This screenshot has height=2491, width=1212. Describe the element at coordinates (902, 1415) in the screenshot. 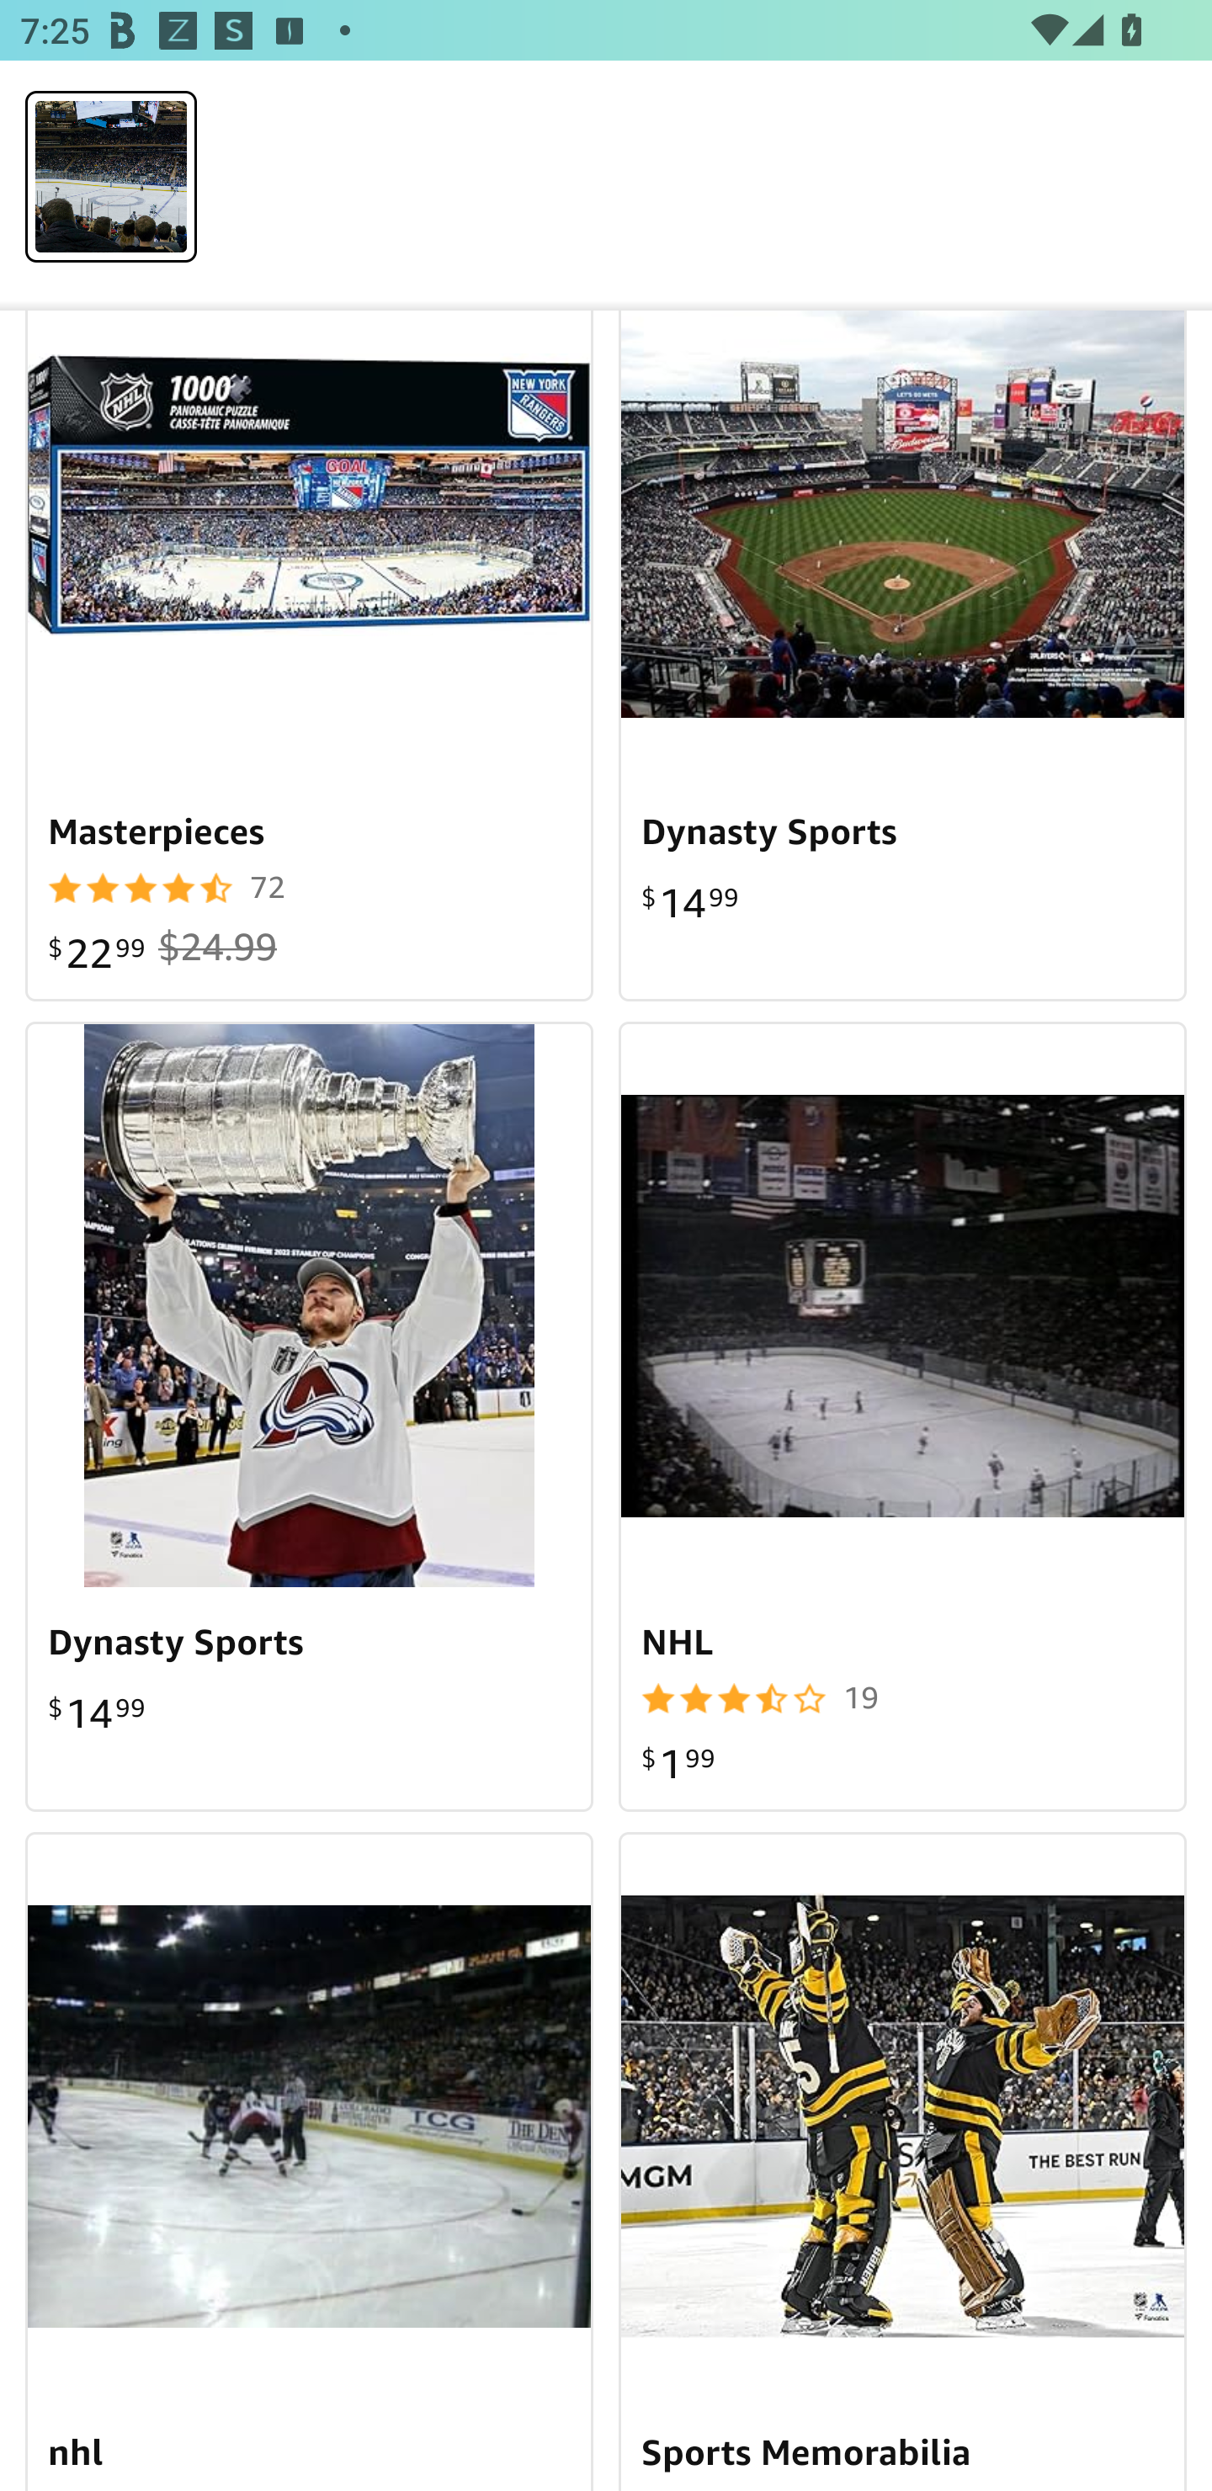

I see `NHL 19 $ 1 99` at that location.